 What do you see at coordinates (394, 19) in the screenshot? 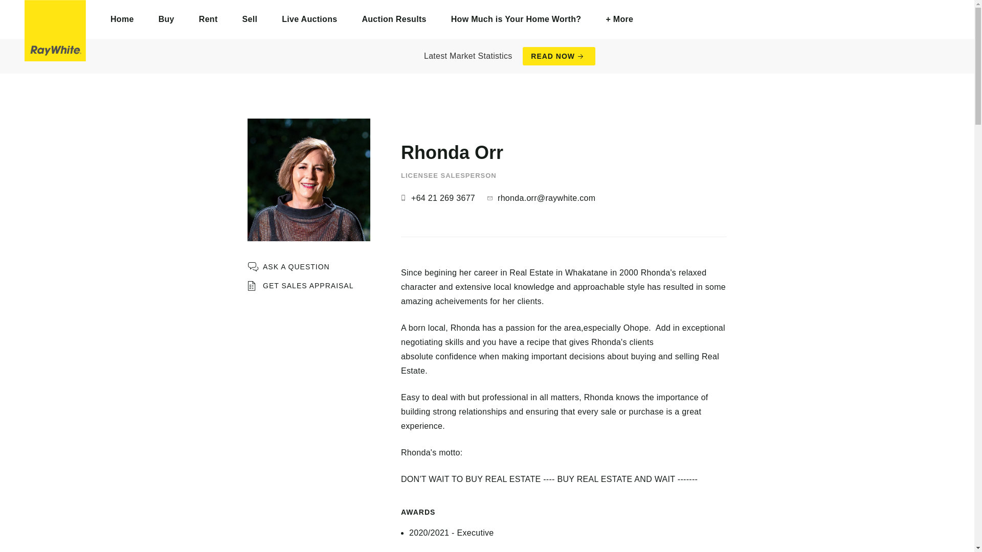
I see `Auction Results` at bounding box center [394, 19].